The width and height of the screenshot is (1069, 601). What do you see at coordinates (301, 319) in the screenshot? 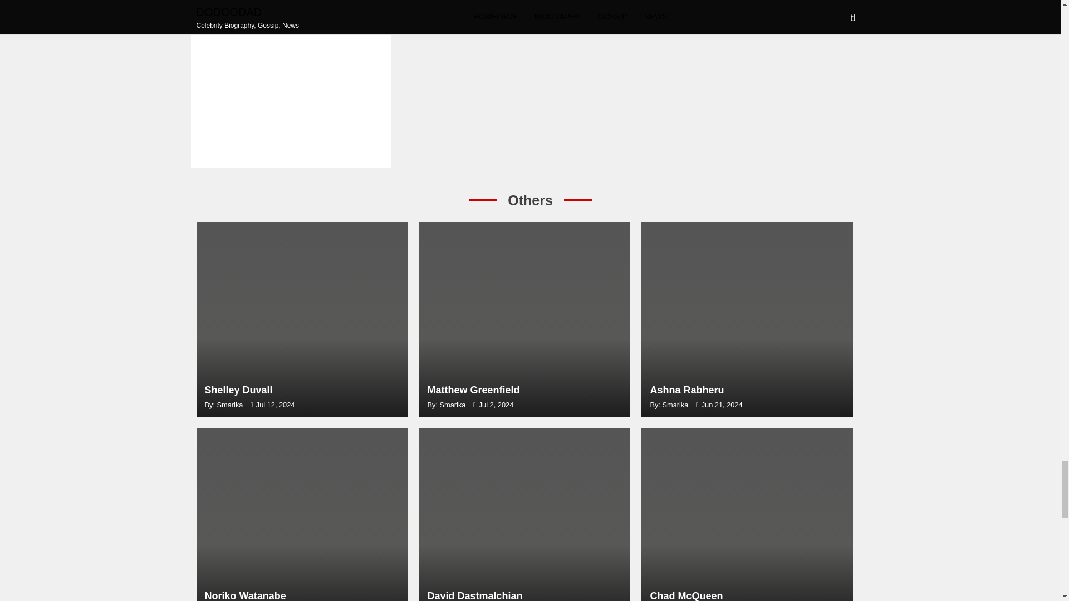
I see `Advertisement` at bounding box center [301, 319].